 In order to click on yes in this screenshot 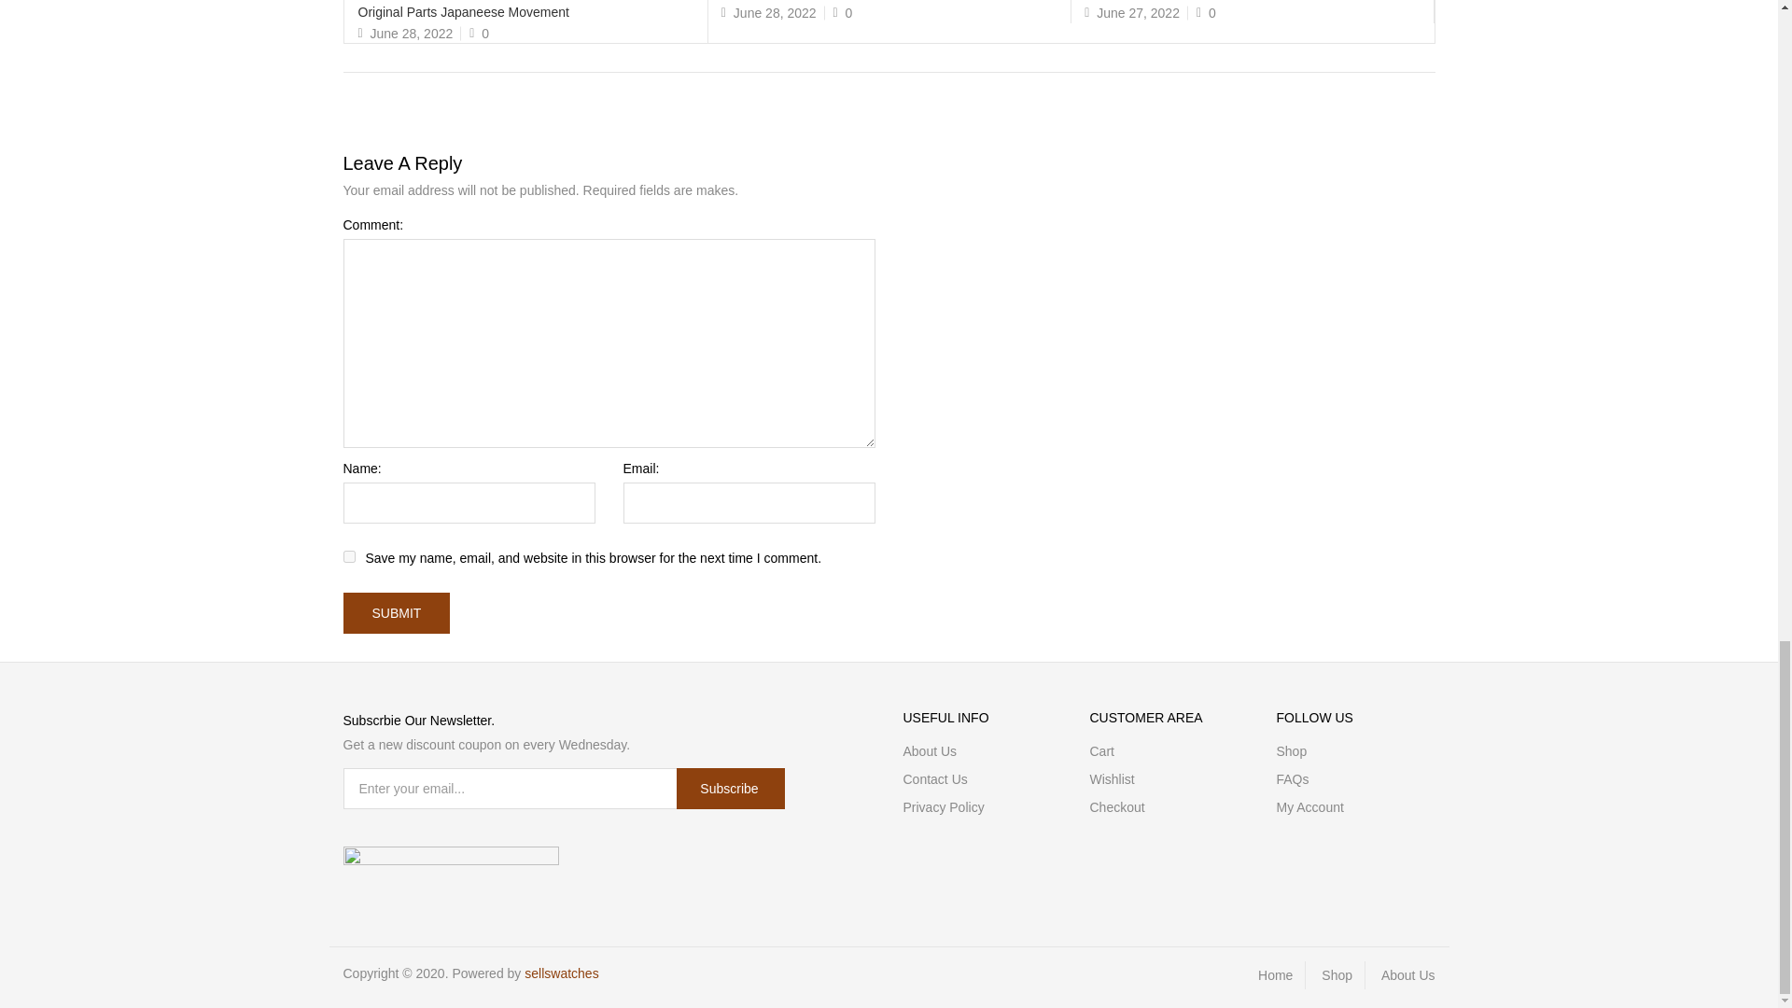, I will do `click(349, 556)`.